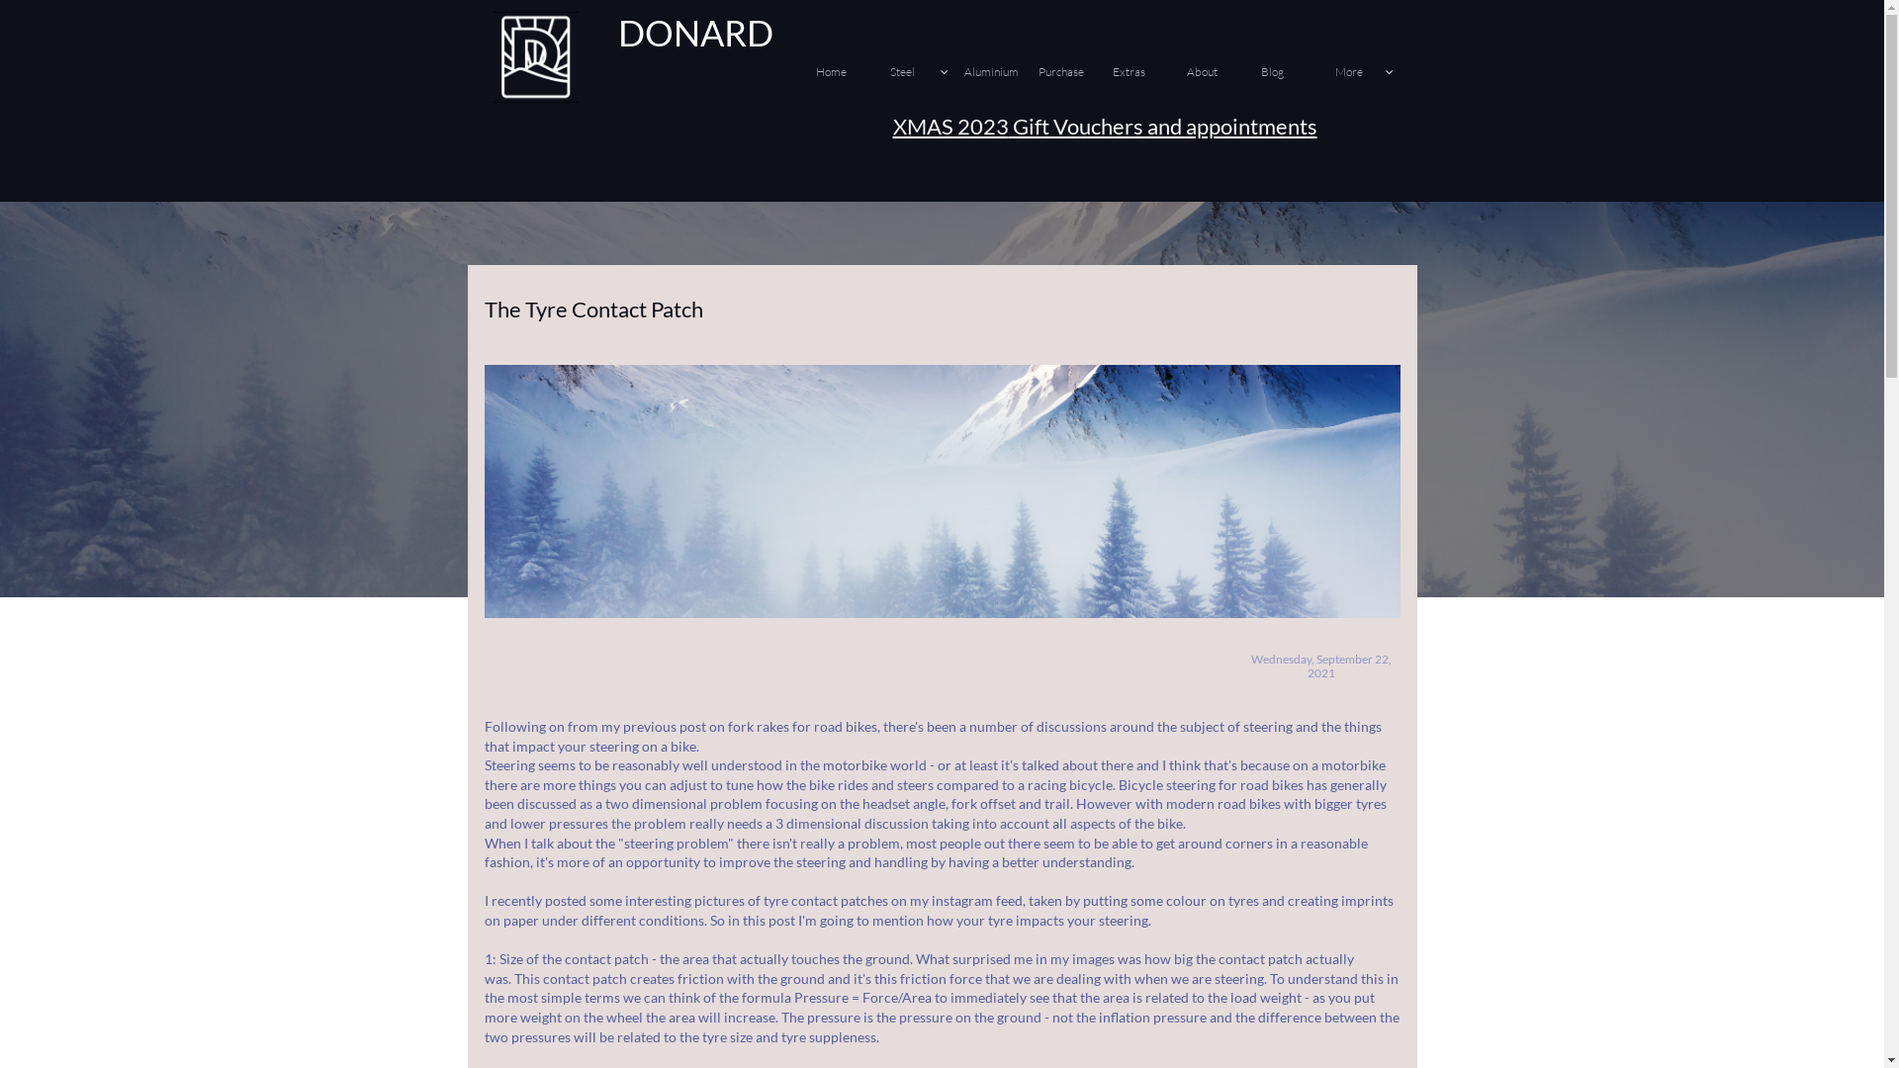 This screenshot has height=1068, width=1899. I want to click on Blog, so click(1295, 73).